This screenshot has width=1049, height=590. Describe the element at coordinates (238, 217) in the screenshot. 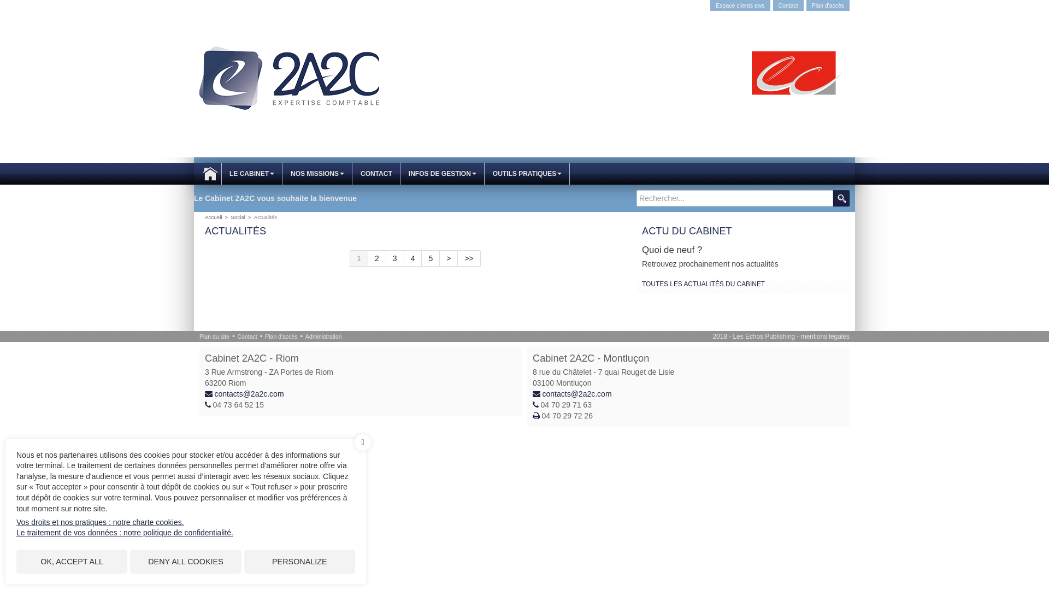

I see `Social` at that location.